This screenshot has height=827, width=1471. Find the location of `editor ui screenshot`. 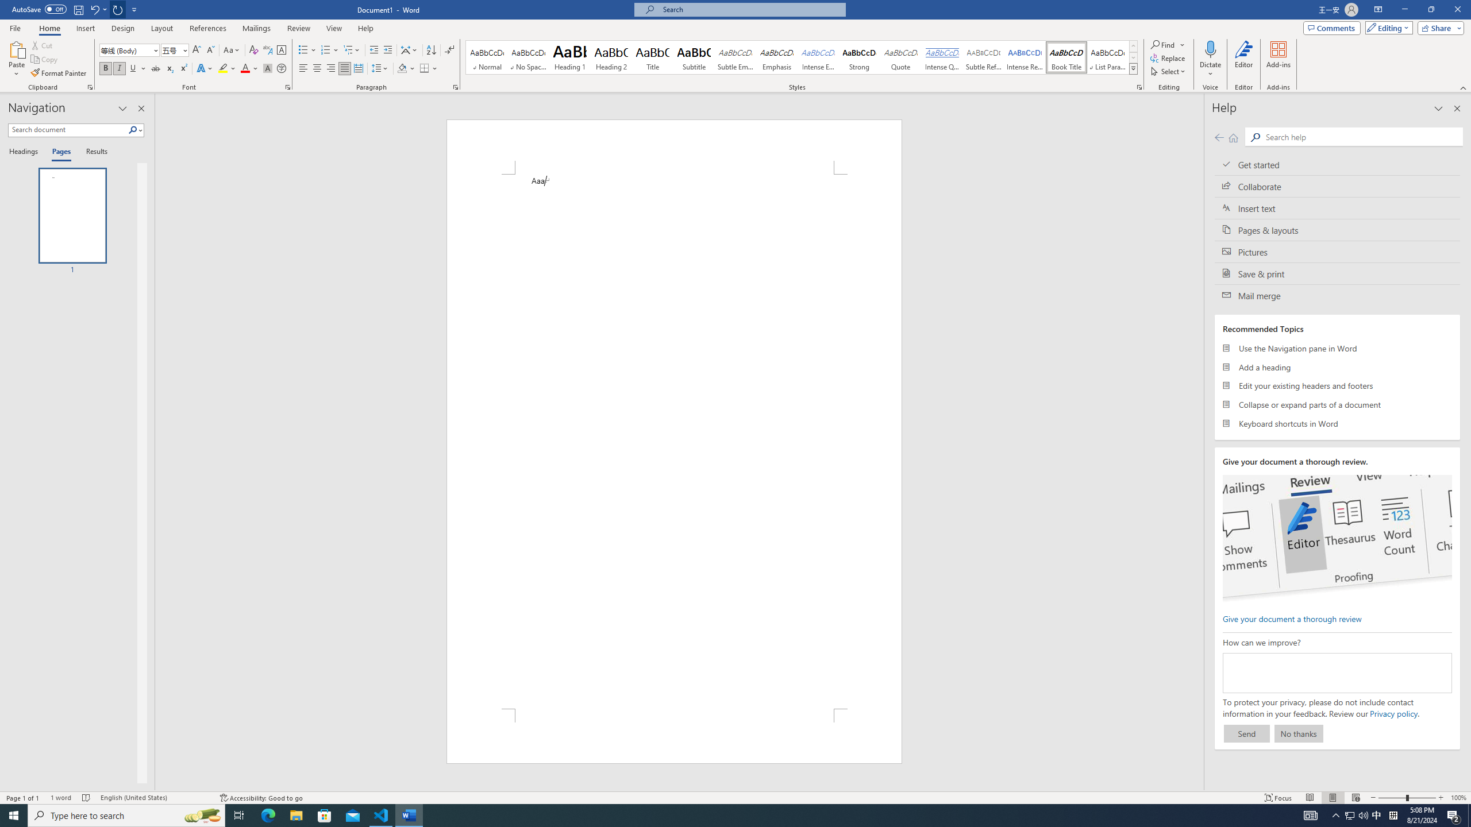

editor ui screenshot is located at coordinates (1337, 538).